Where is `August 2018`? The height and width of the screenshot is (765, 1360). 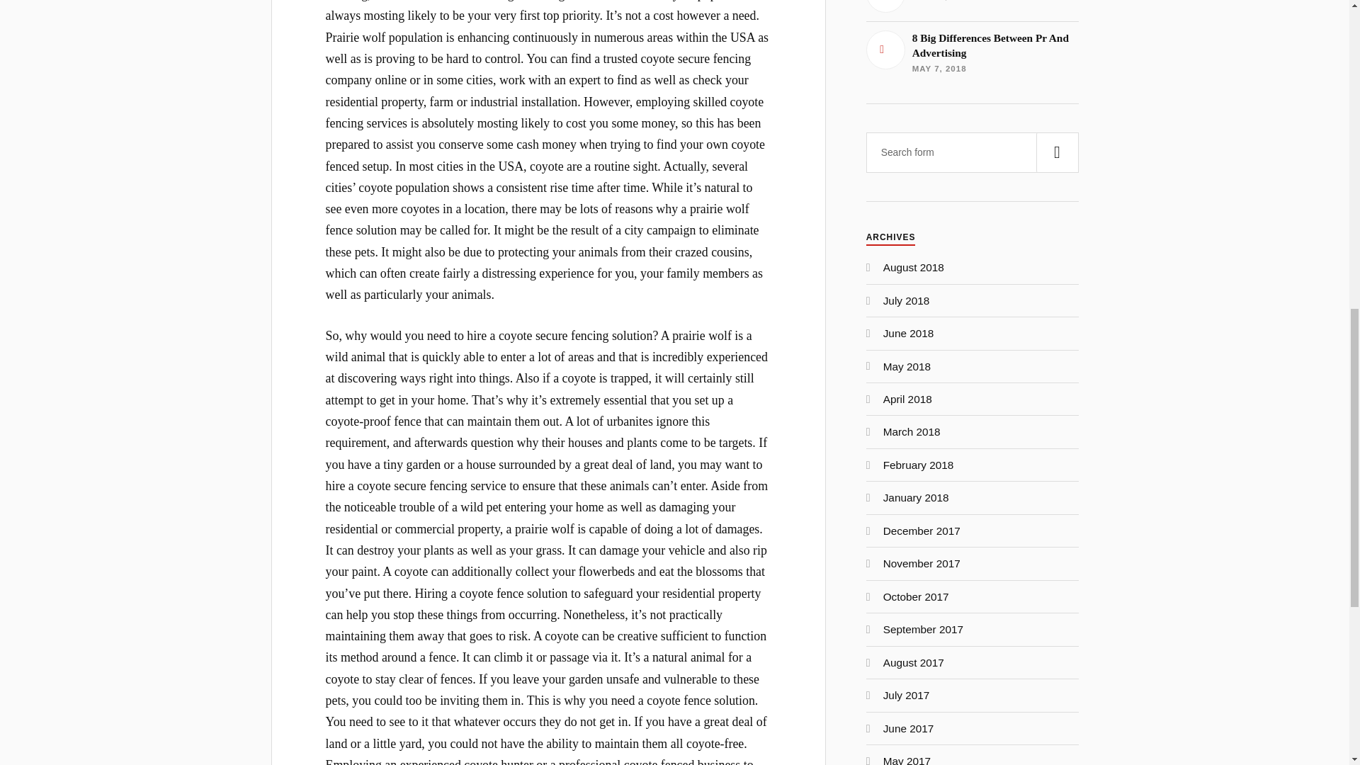 August 2018 is located at coordinates (913, 267).